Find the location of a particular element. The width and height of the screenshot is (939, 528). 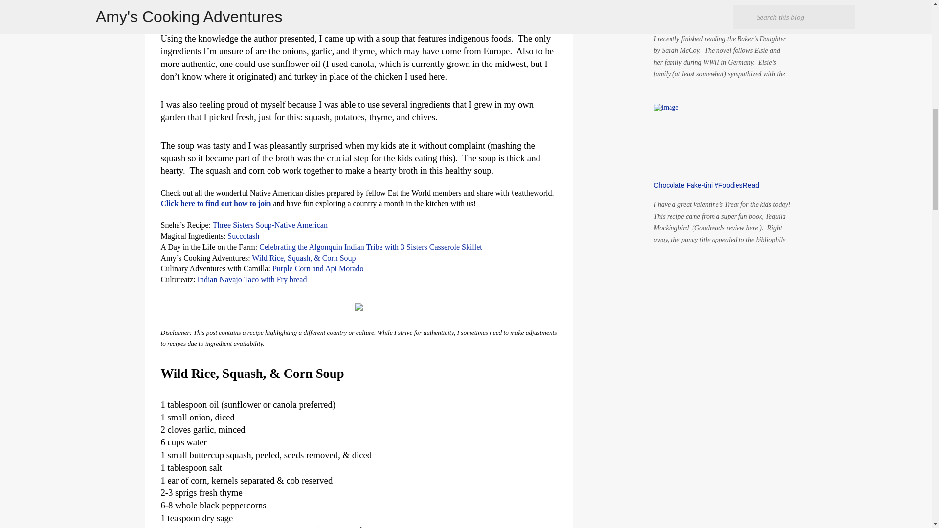

Three Sisters Soup-Native American is located at coordinates (270, 225).